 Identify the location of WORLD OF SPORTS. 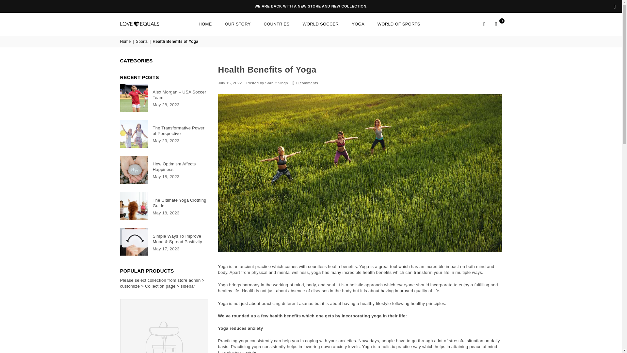
(398, 24).